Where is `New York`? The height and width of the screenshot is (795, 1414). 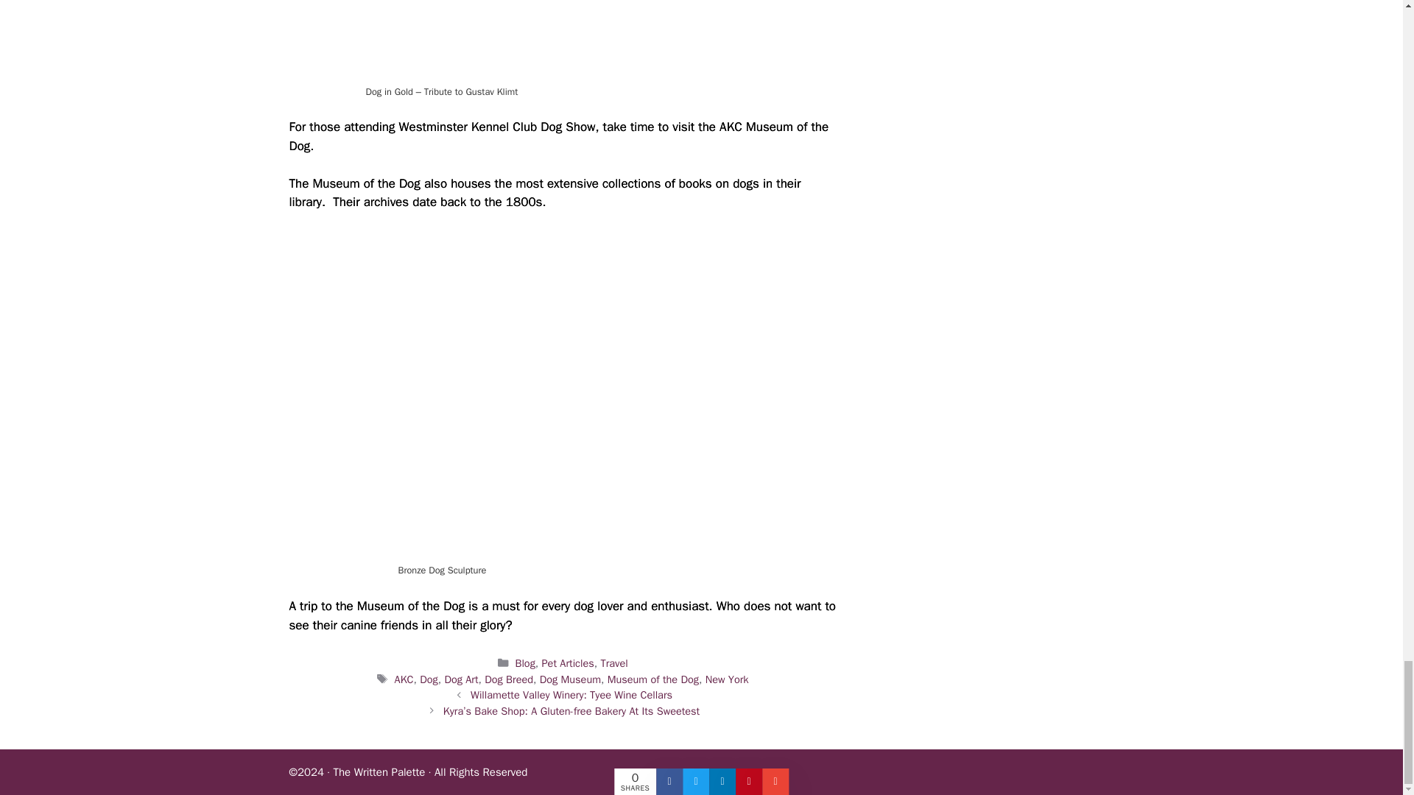
New York is located at coordinates (728, 679).